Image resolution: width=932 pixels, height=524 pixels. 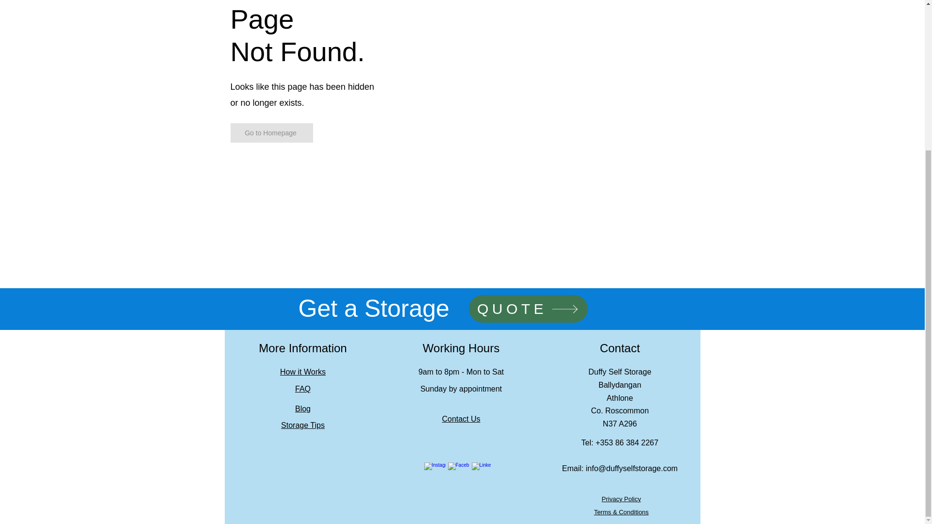 I want to click on FAQ, so click(x=303, y=389).